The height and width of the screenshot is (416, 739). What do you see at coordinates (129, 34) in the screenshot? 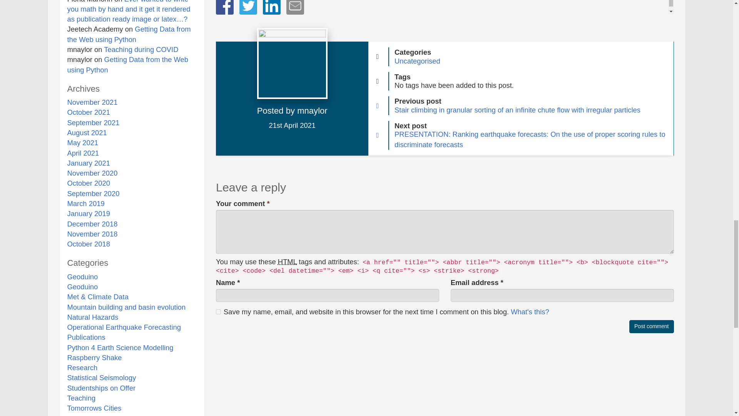
I see `Getting Data from the Web using Python` at bounding box center [129, 34].